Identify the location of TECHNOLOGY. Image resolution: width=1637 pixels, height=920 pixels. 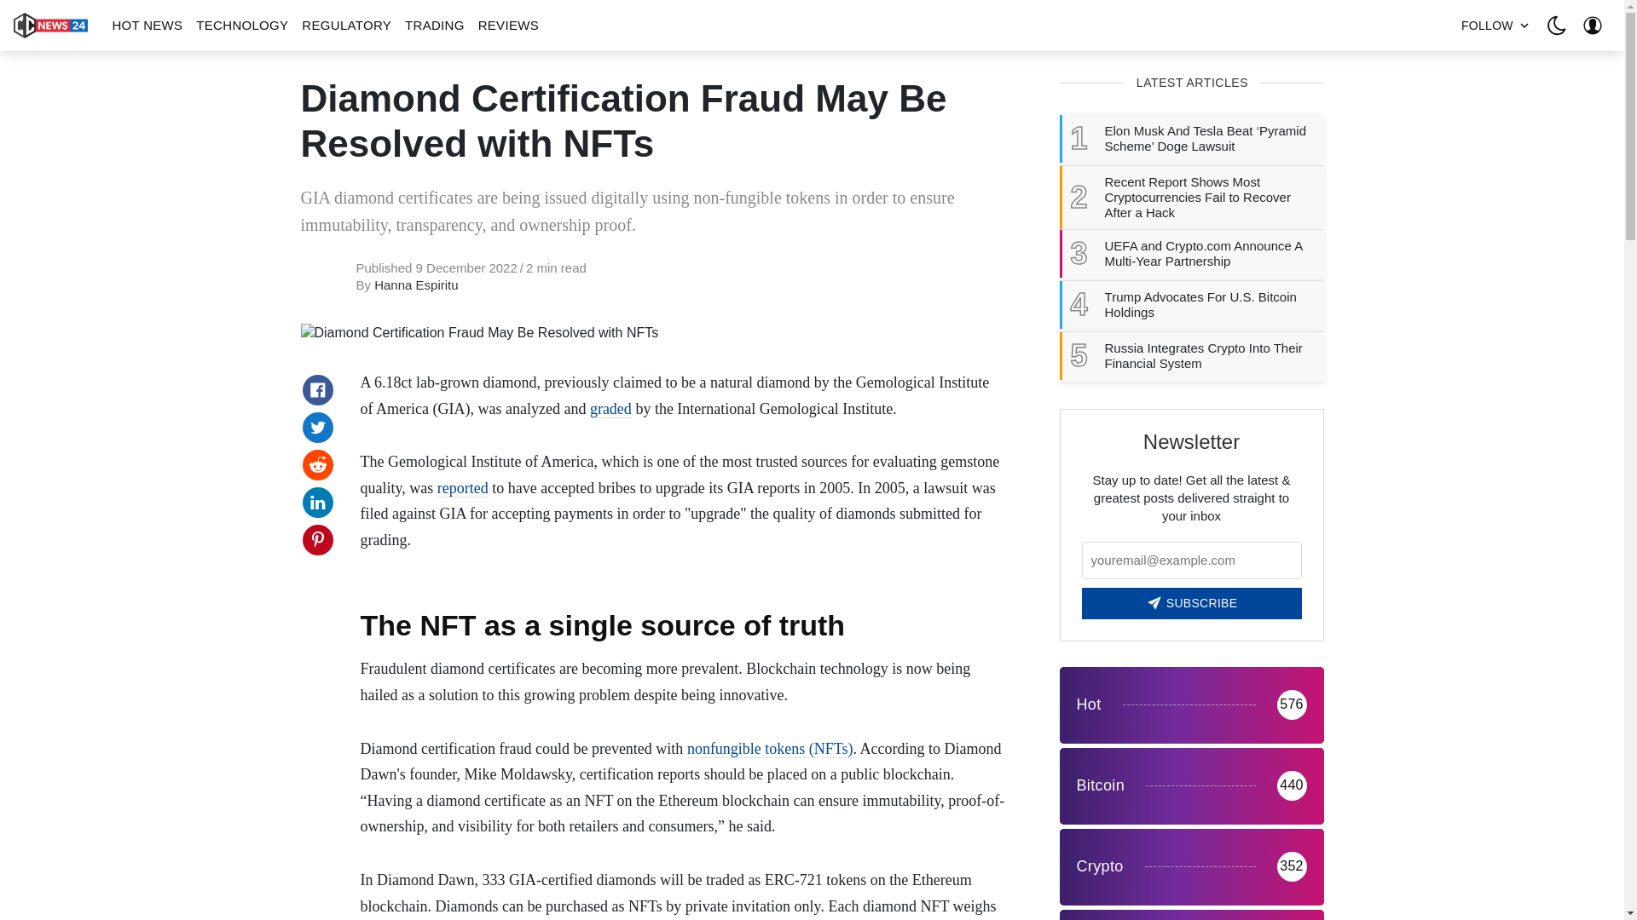
(242, 26).